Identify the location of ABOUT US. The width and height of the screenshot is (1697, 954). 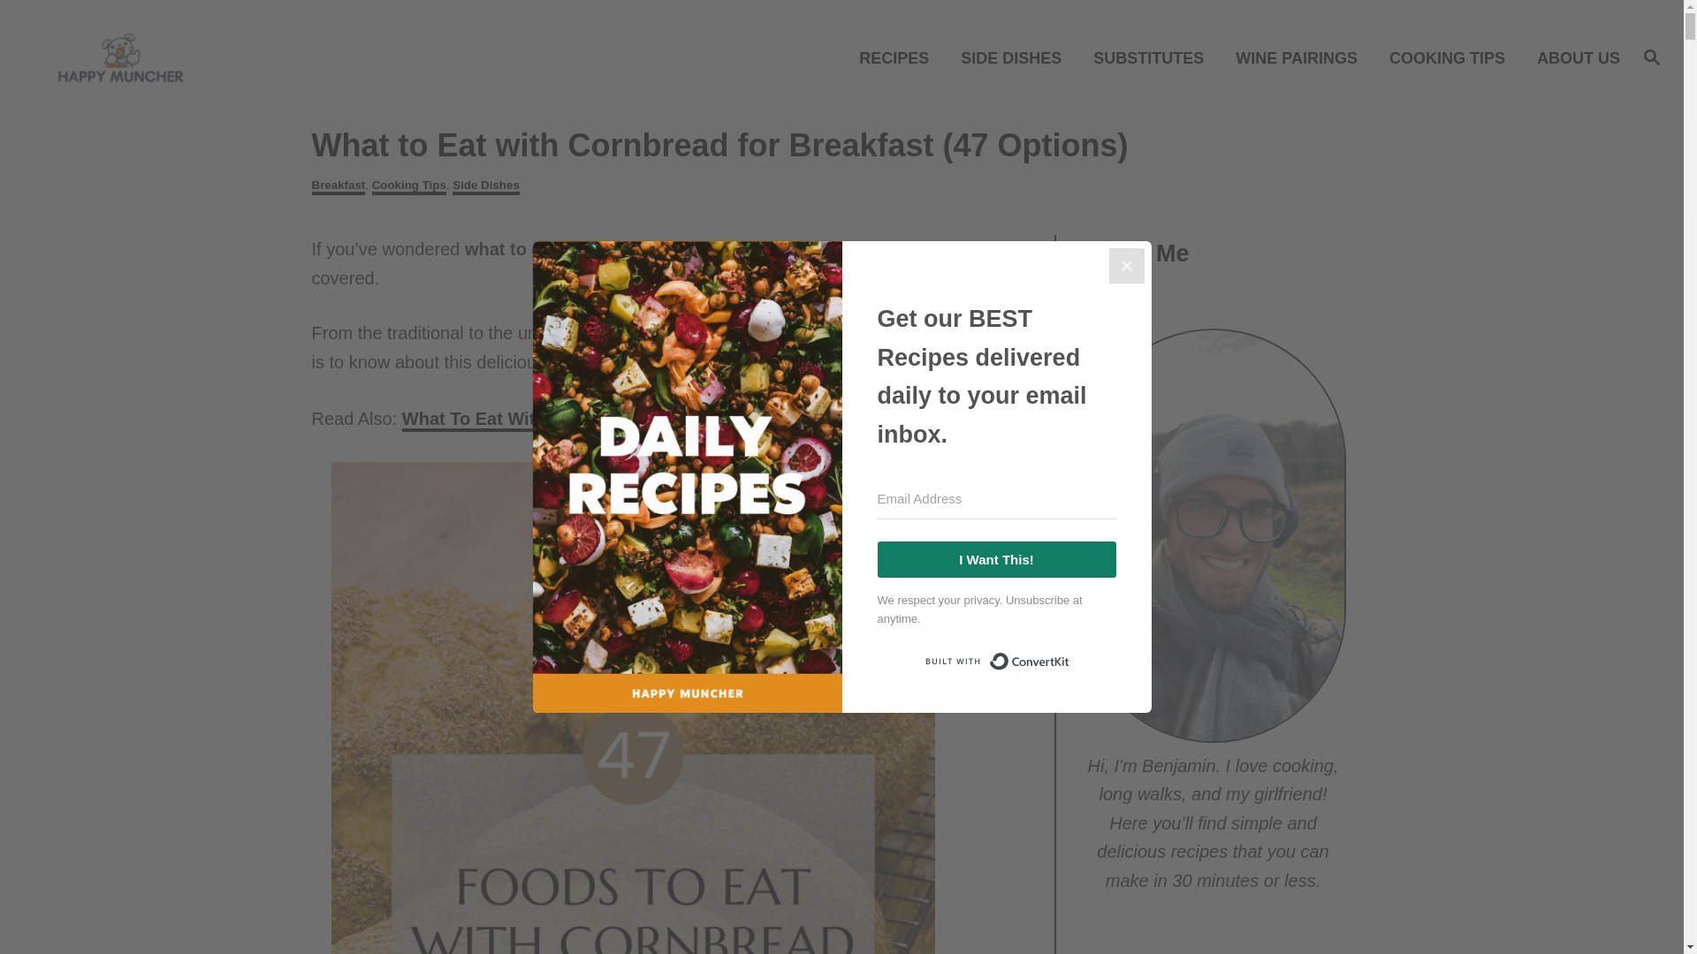
(1573, 57).